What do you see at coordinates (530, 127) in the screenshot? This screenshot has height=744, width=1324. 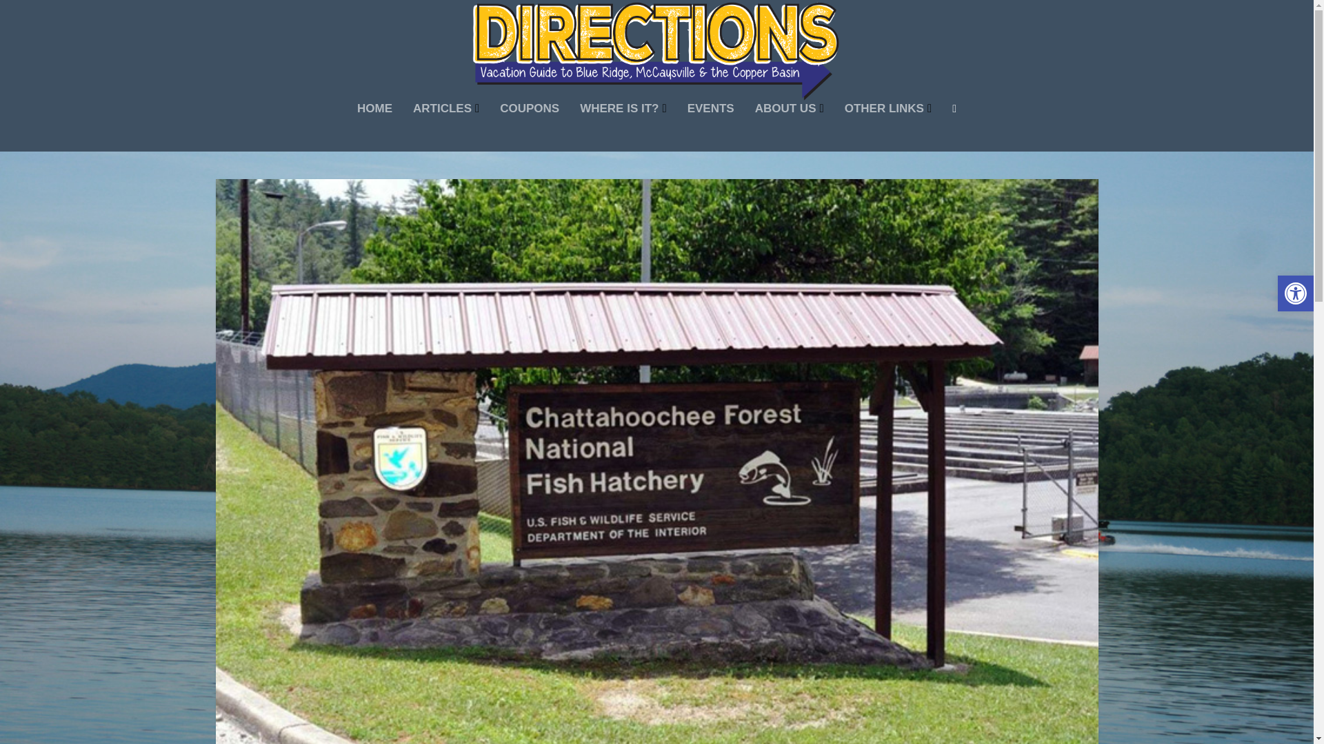 I see `COUPONS` at bounding box center [530, 127].